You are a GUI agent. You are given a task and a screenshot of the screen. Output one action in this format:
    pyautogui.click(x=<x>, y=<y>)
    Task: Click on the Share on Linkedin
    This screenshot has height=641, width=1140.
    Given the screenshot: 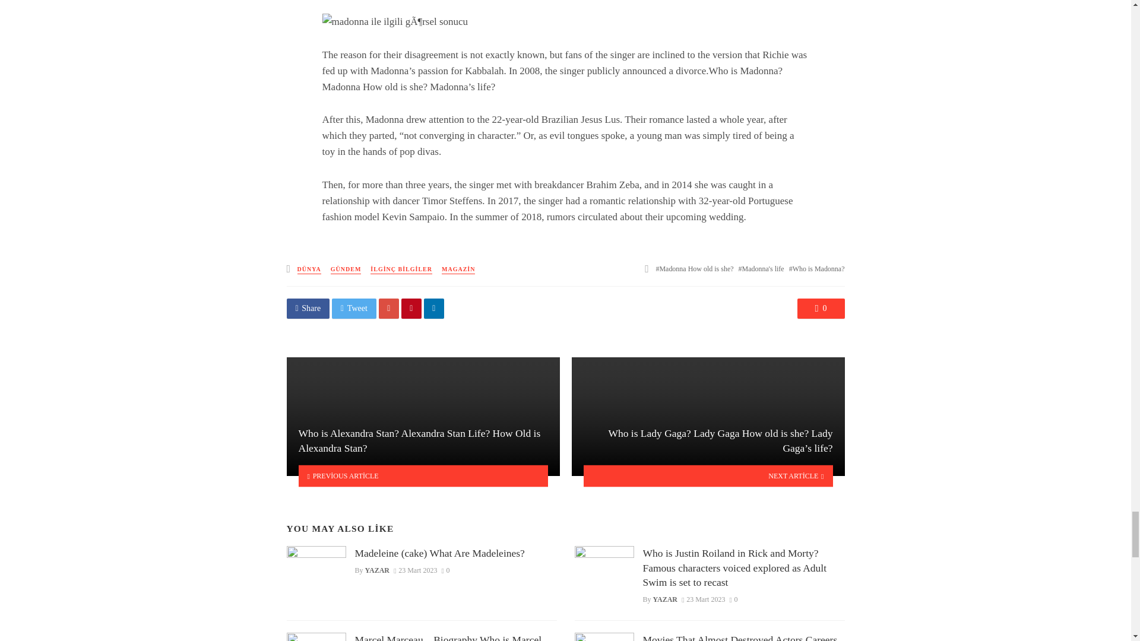 What is the action you would take?
    pyautogui.click(x=434, y=309)
    